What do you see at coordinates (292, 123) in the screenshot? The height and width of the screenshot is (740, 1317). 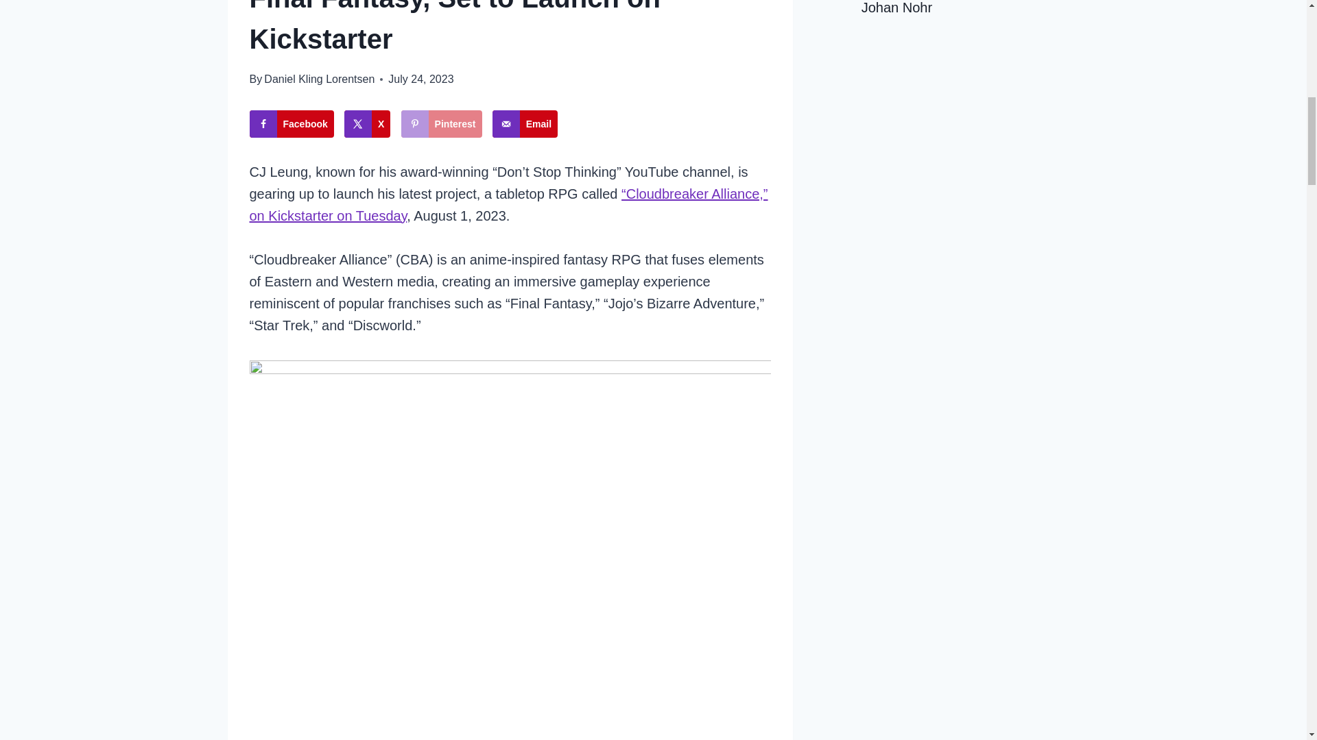 I see `Facebook` at bounding box center [292, 123].